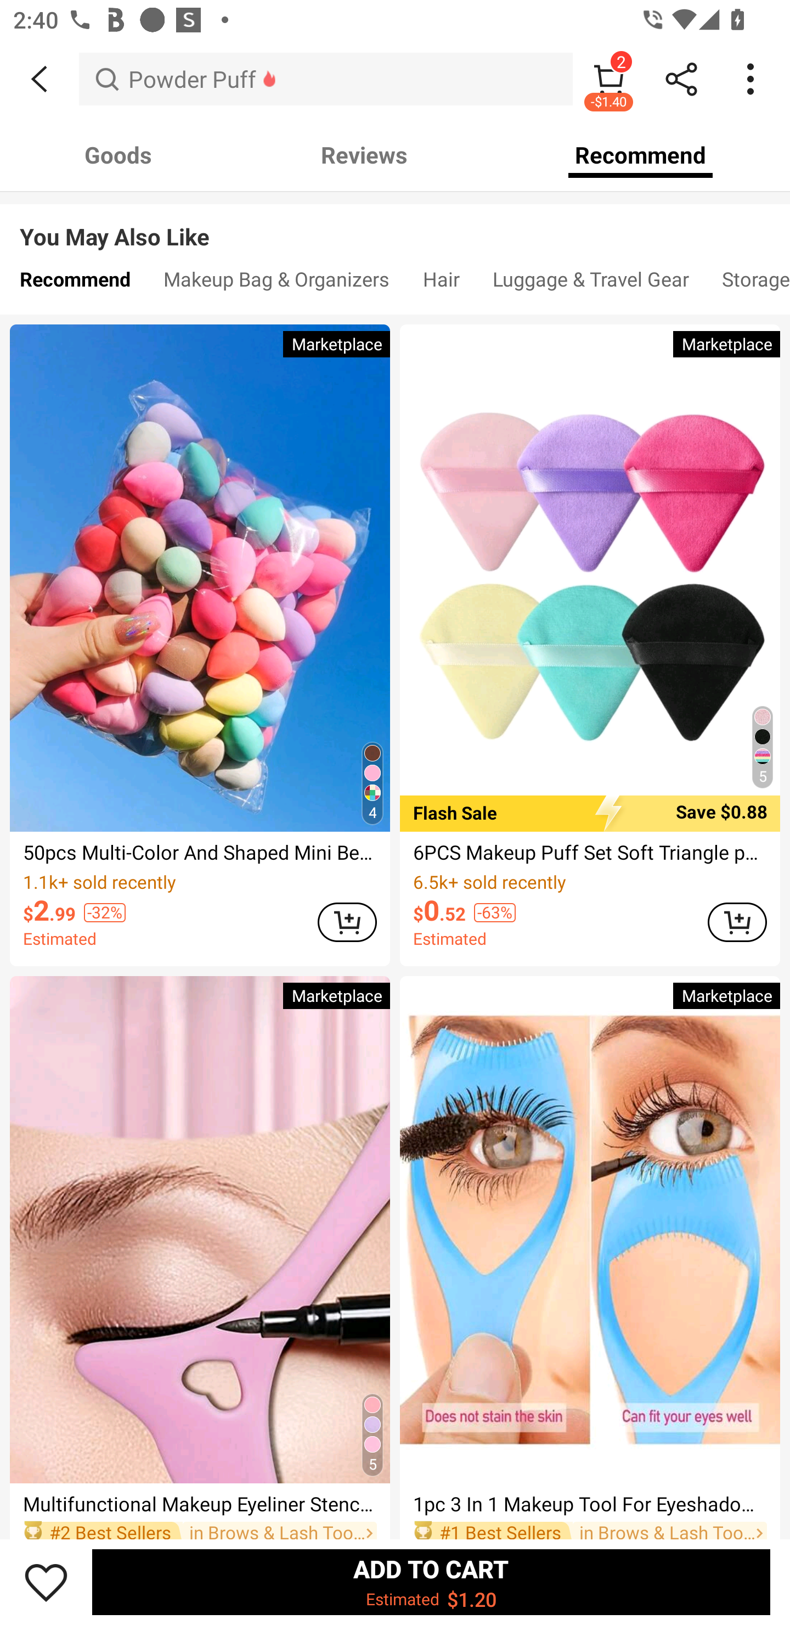 Image resolution: width=790 pixels, height=1625 pixels. What do you see at coordinates (641, 155) in the screenshot?
I see `Recommend` at bounding box center [641, 155].